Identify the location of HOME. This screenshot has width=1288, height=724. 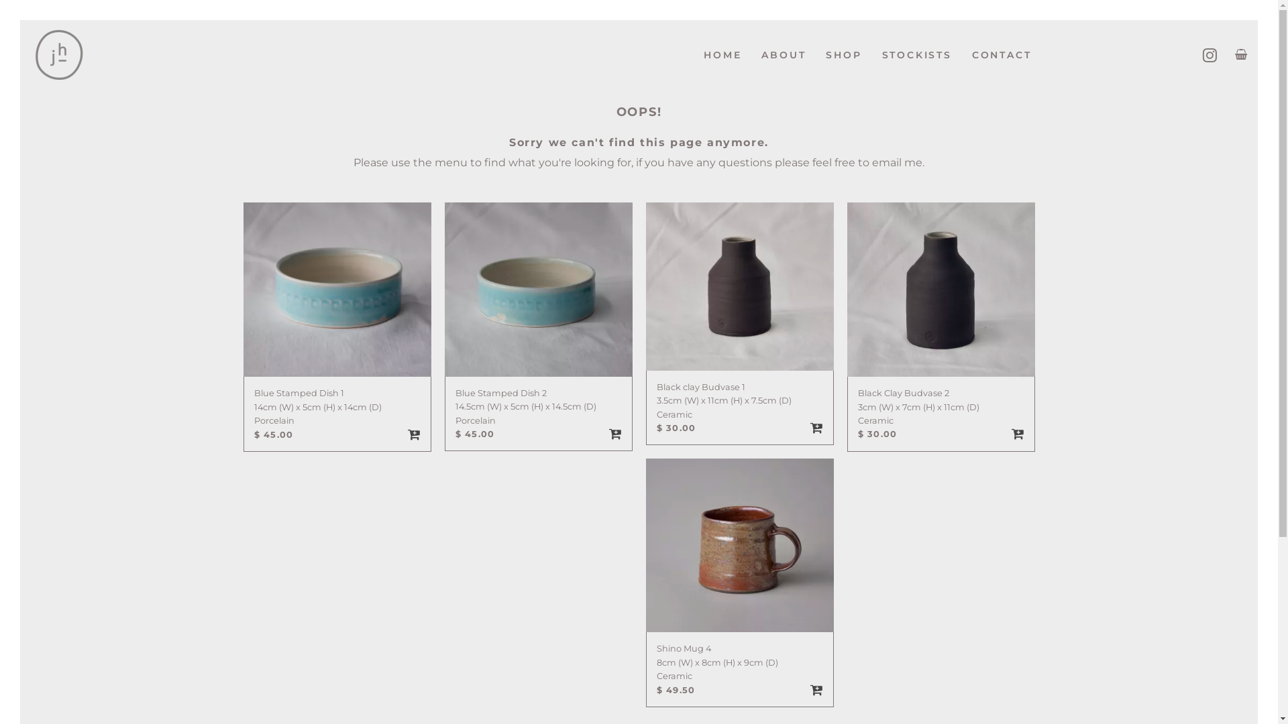
(722, 55).